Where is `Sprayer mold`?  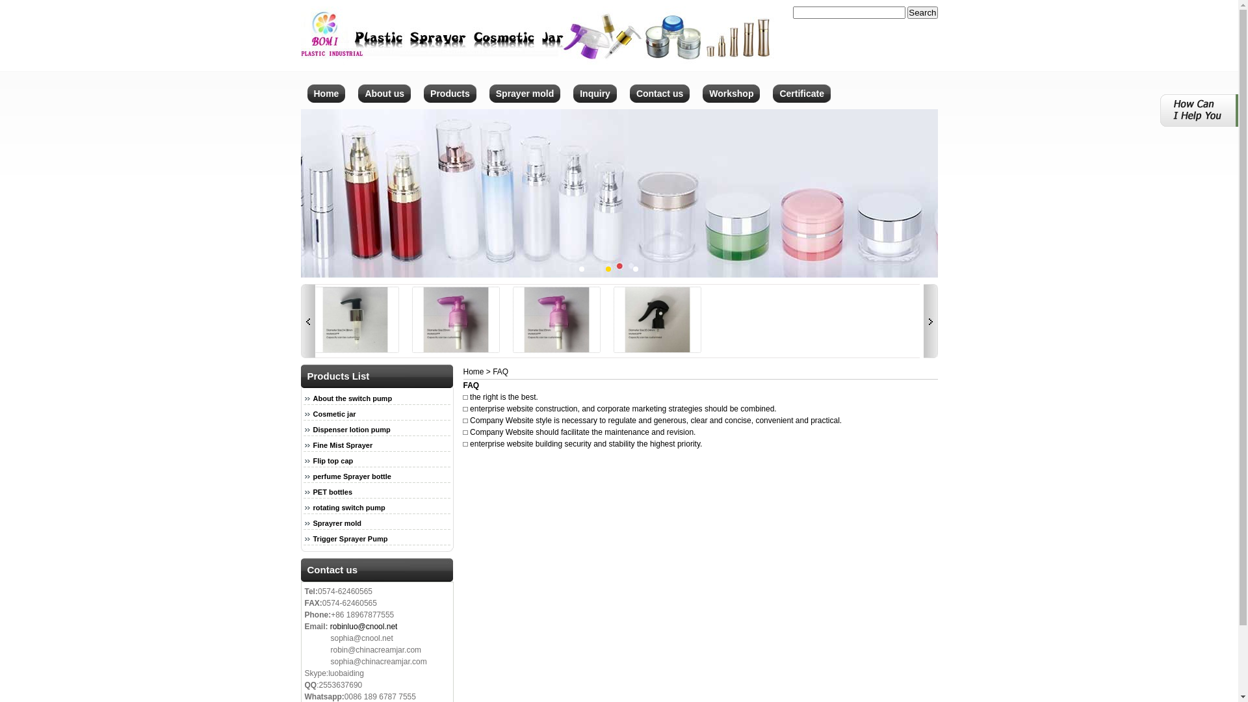 Sprayer mold is located at coordinates (525, 105).